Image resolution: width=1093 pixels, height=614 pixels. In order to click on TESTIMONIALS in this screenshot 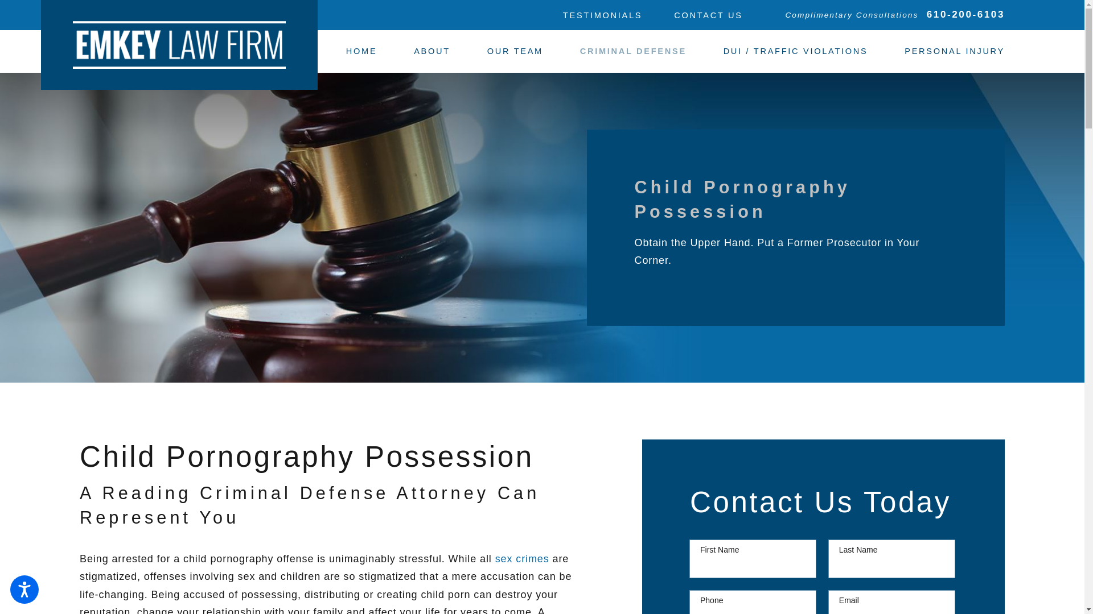, I will do `click(602, 15)`.